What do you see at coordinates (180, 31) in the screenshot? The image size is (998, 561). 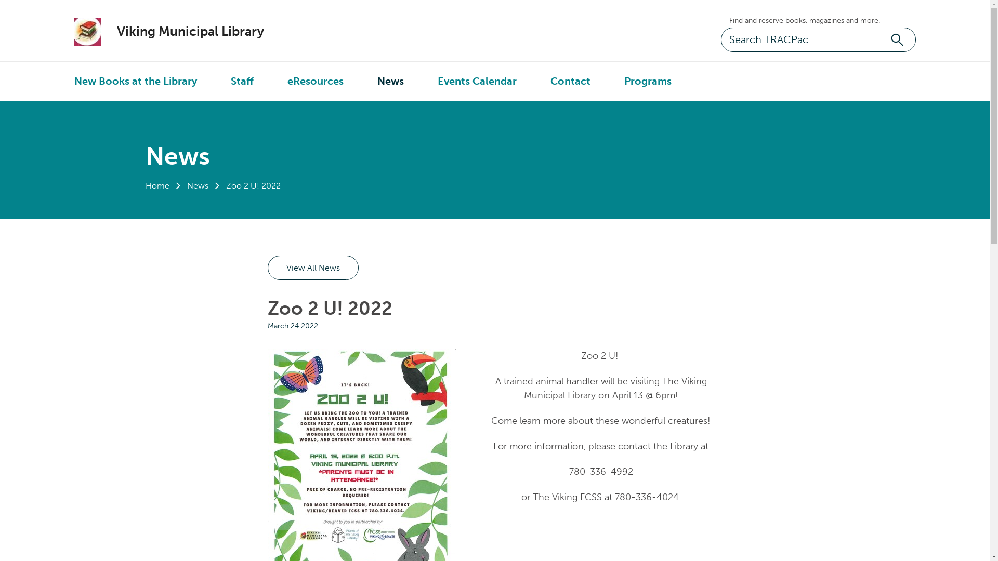 I see `Viking Municipal Library` at bounding box center [180, 31].